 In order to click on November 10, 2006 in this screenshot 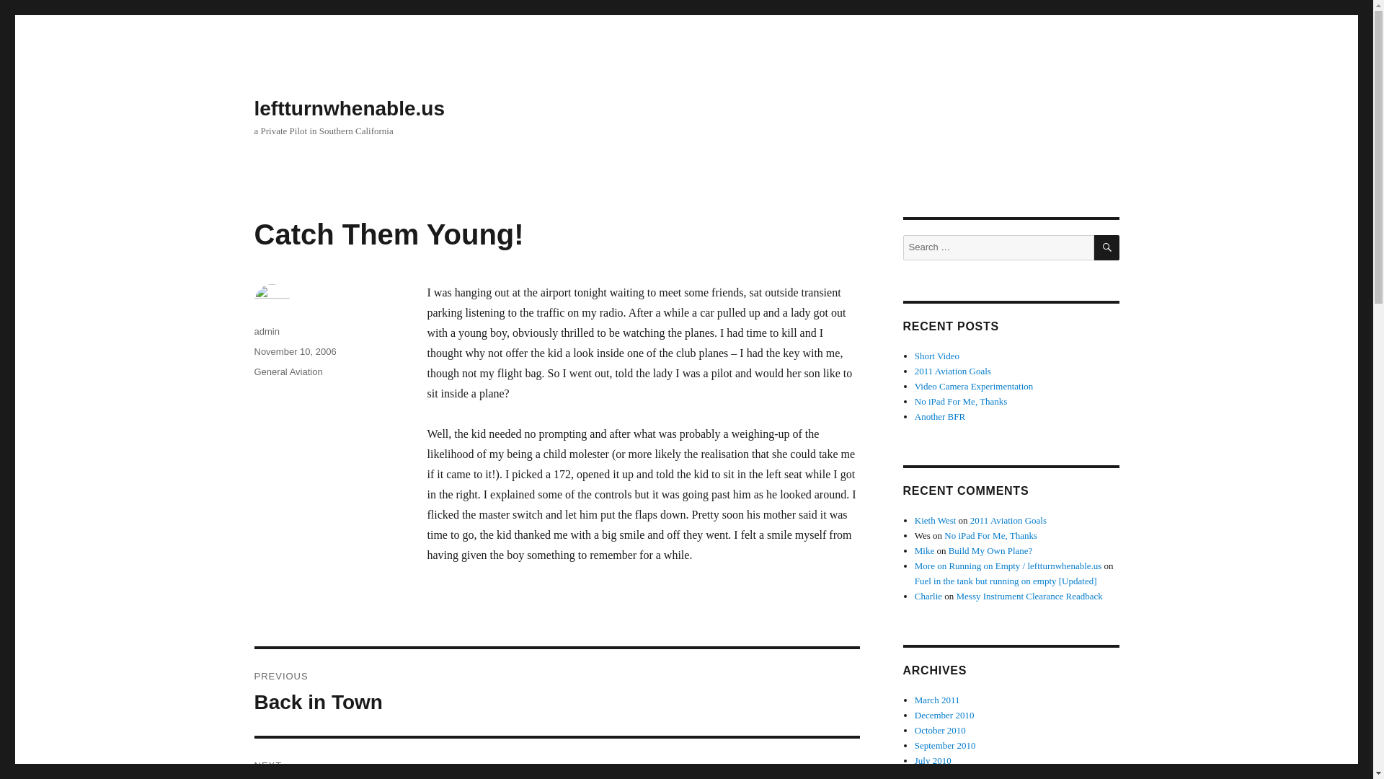, I will do `click(294, 351)`.